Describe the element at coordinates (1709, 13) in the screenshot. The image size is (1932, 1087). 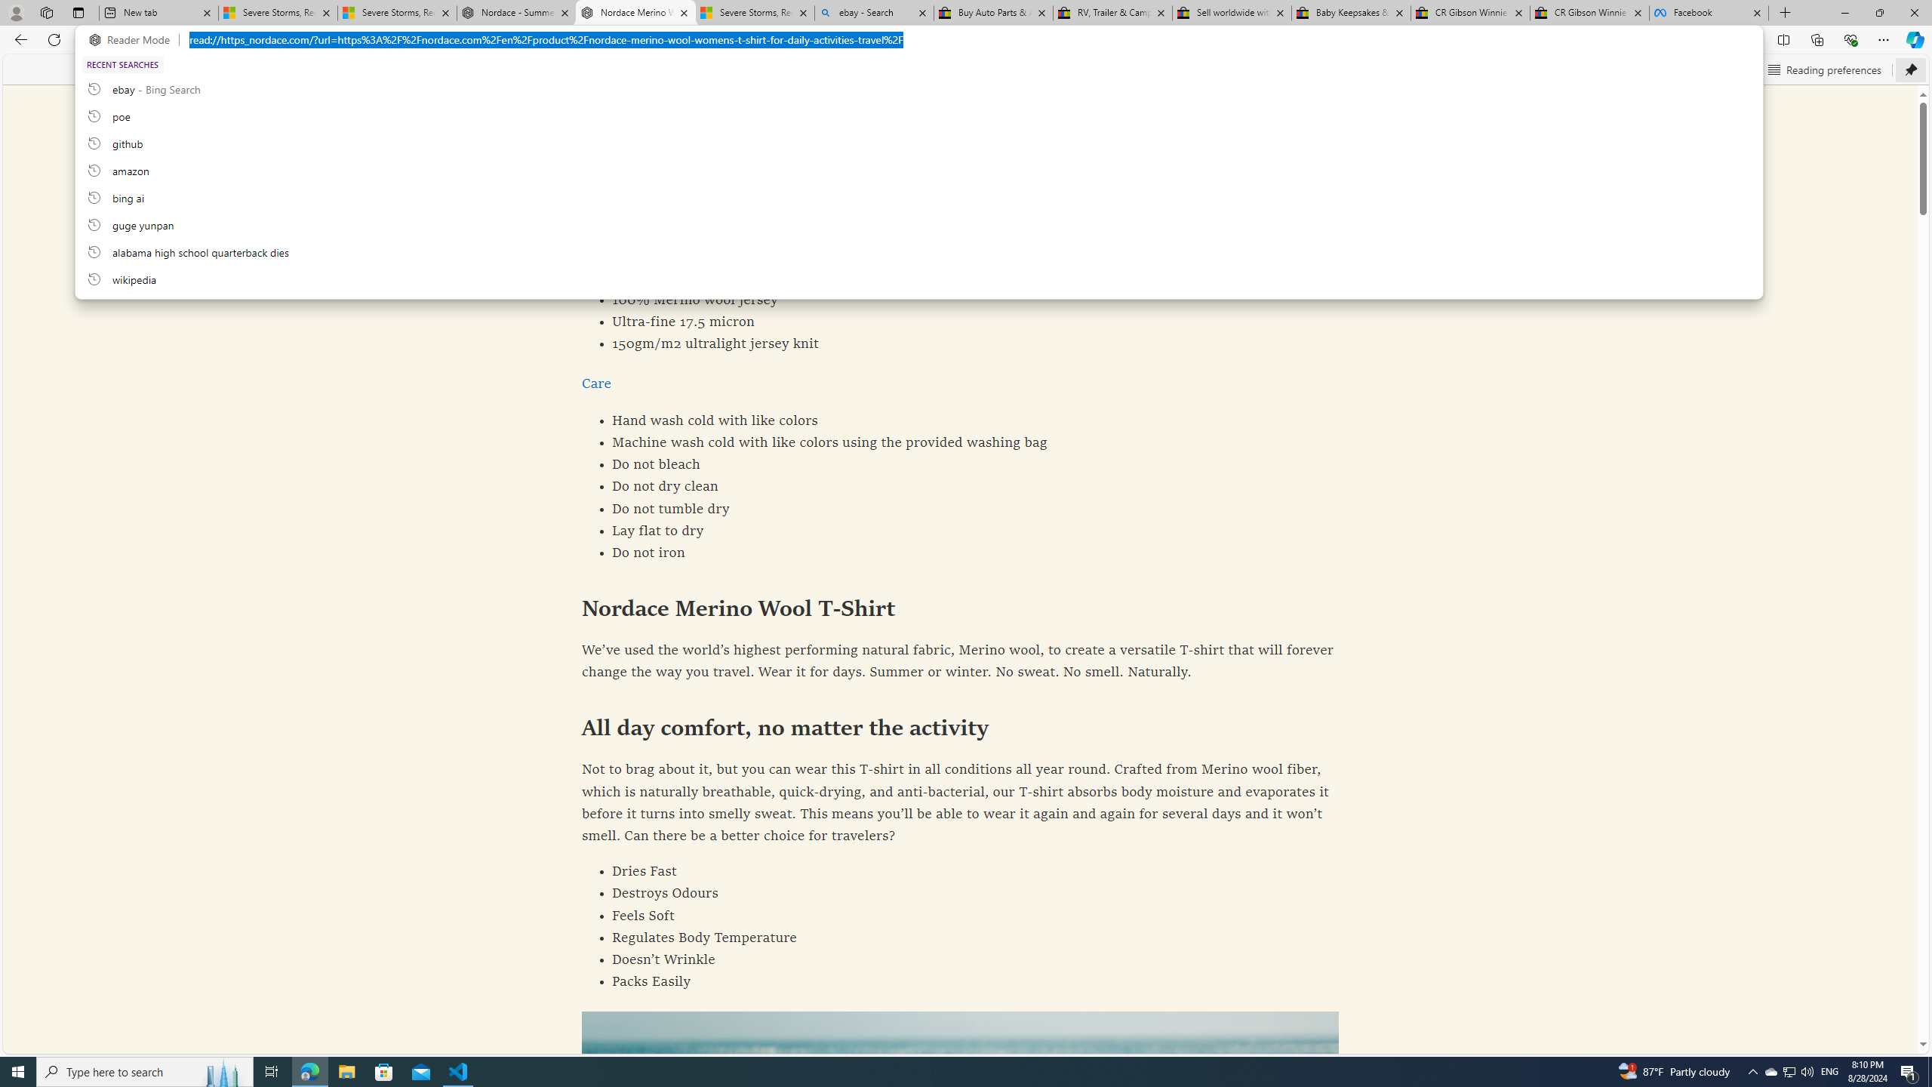
I see `Facebook` at that location.